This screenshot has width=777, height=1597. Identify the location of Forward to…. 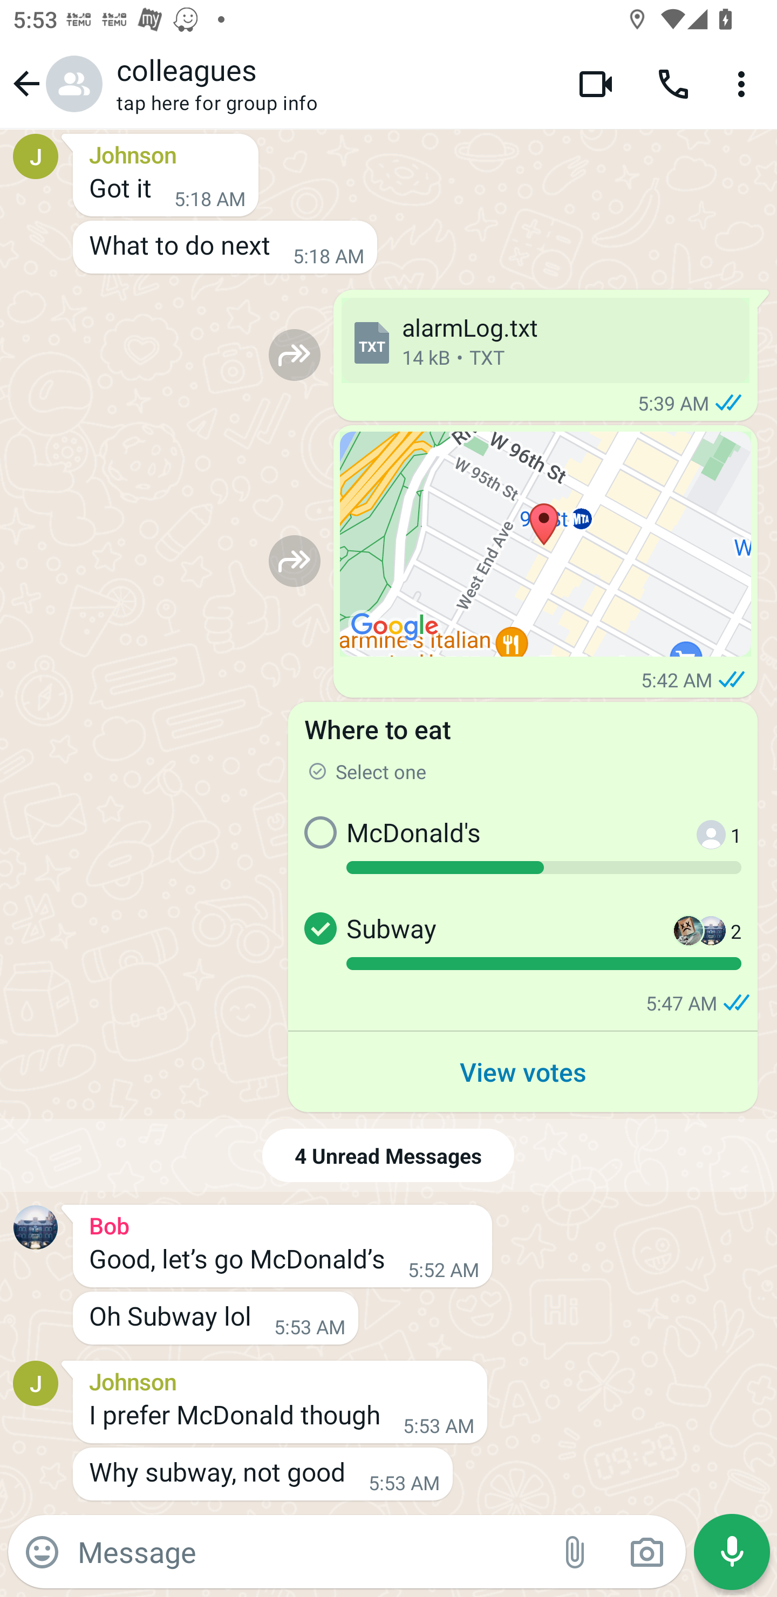
(295, 355).